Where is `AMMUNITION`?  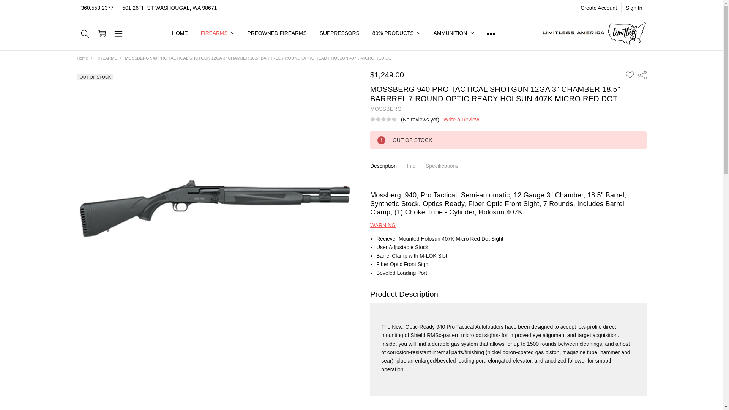 AMMUNITION is located at coordinates (453, 33).